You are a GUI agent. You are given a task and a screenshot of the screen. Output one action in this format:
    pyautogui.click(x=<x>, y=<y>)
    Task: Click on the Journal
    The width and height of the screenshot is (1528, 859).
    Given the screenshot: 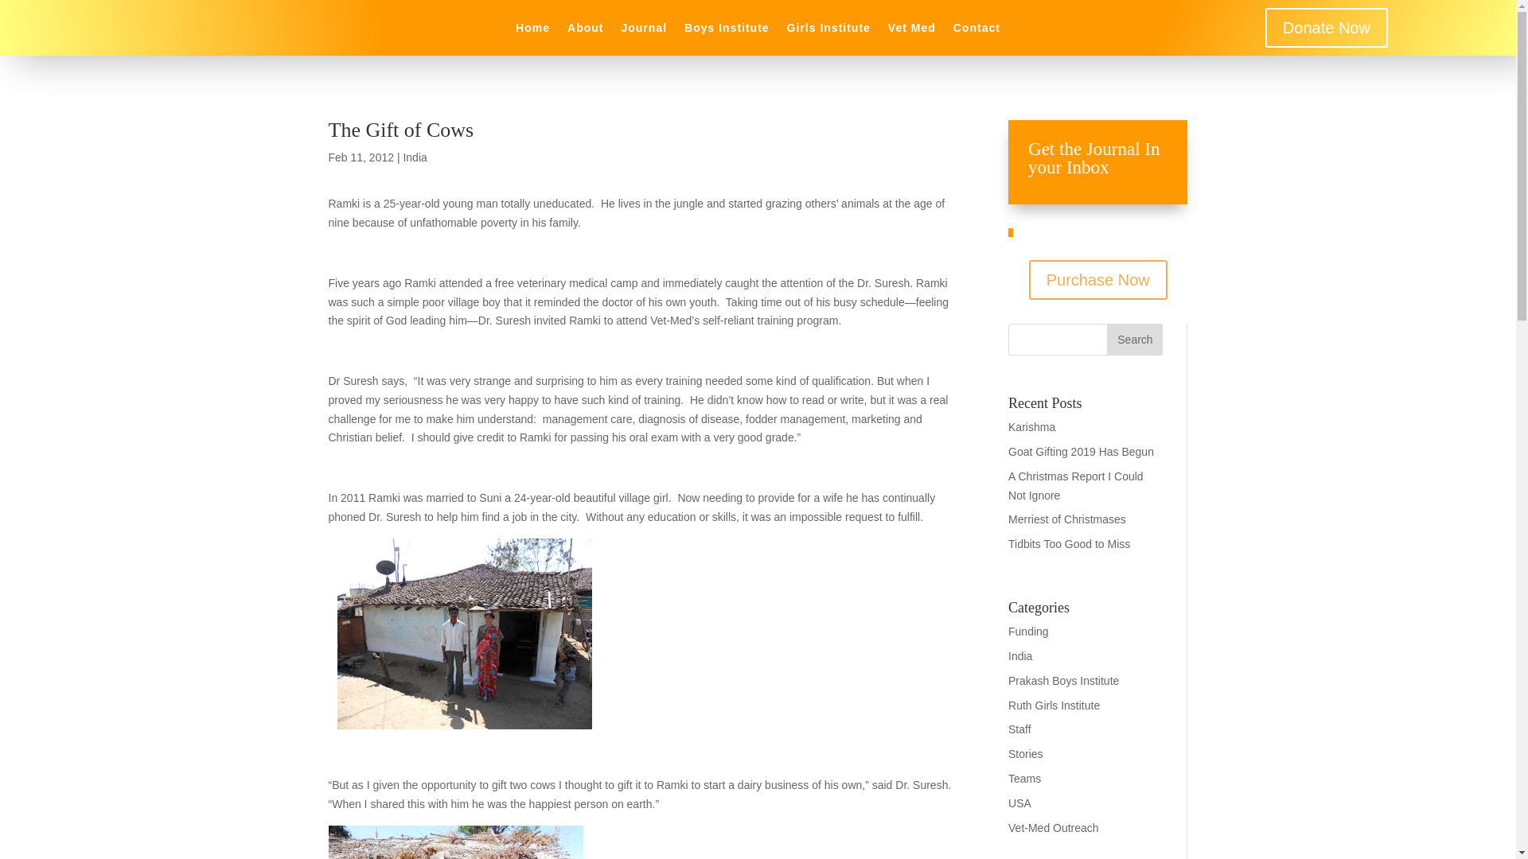 What is the action you would take?
    pyautogui.click(x=643, y=30)
    